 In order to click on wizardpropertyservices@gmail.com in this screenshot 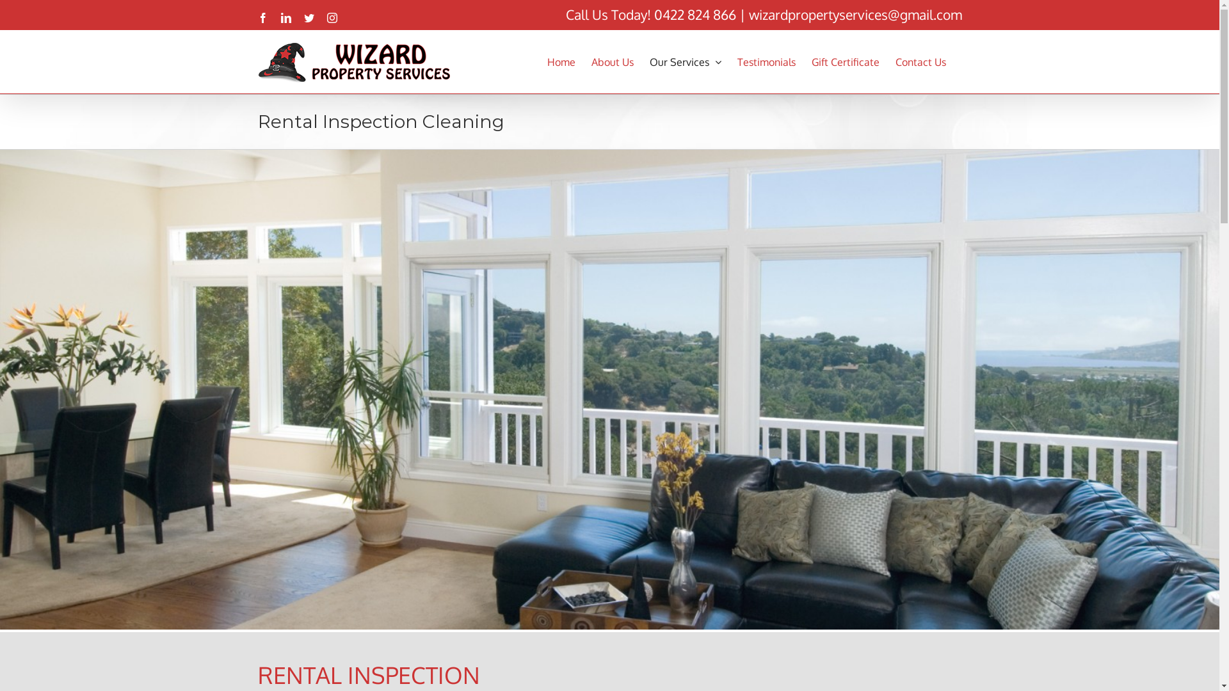, I will do `click(855, 14)`.